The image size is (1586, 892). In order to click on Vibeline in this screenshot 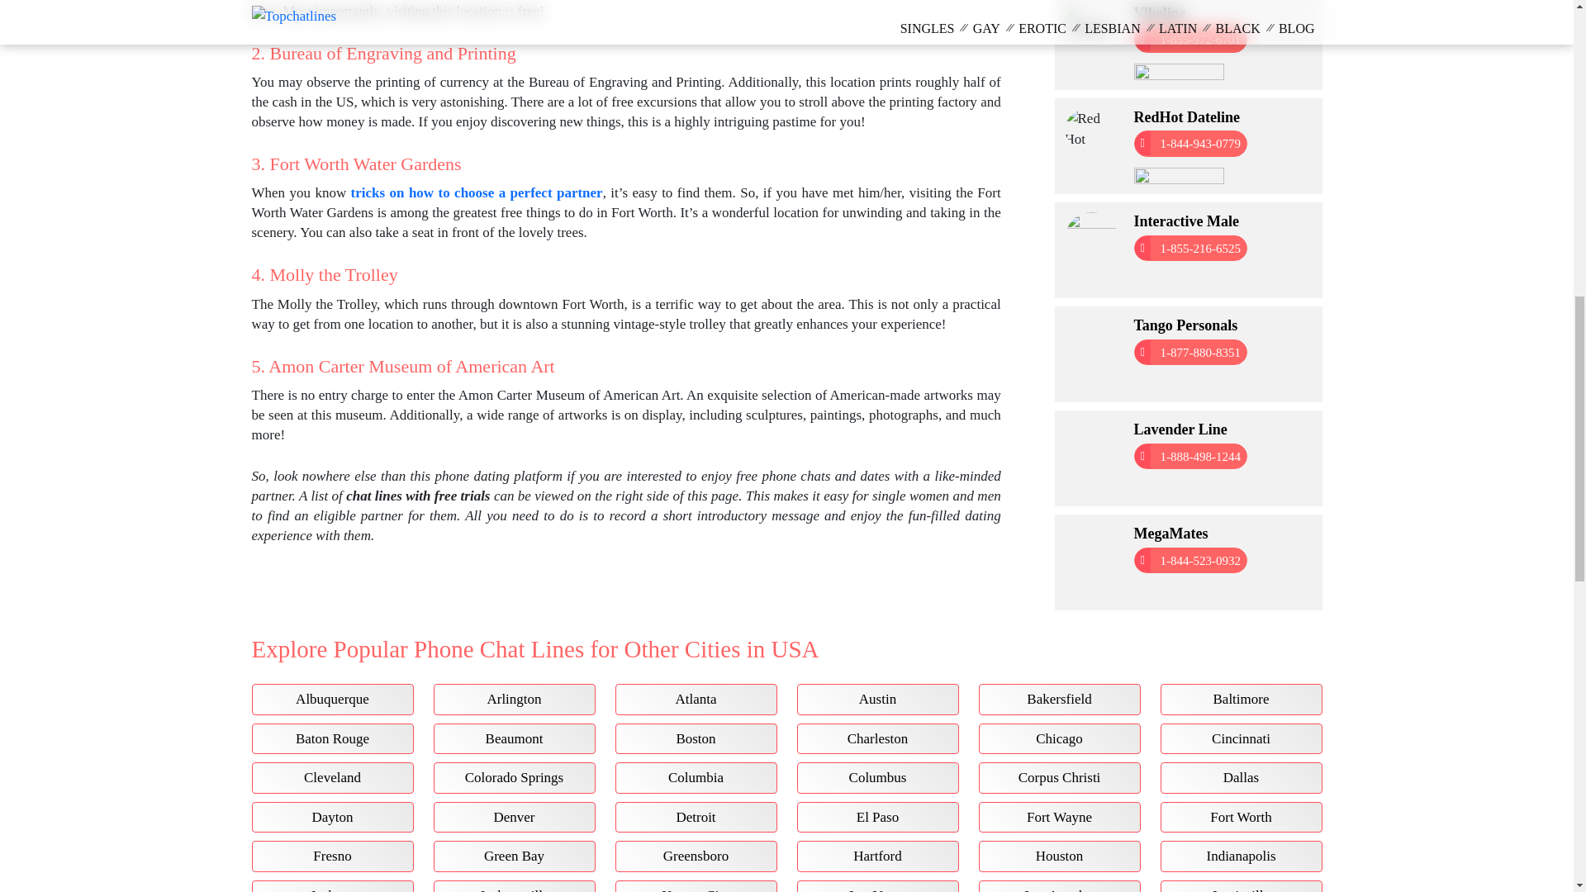, I will do `click(1159, 14)`.